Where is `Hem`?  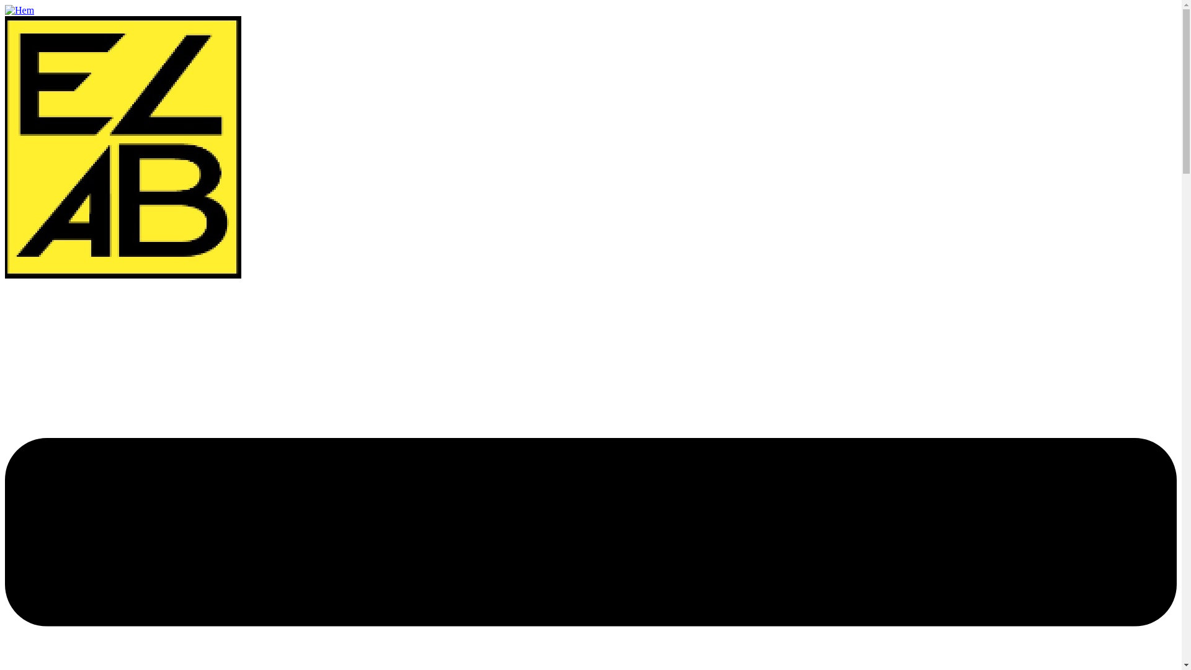 Hem is located at coordinates (20, 10).